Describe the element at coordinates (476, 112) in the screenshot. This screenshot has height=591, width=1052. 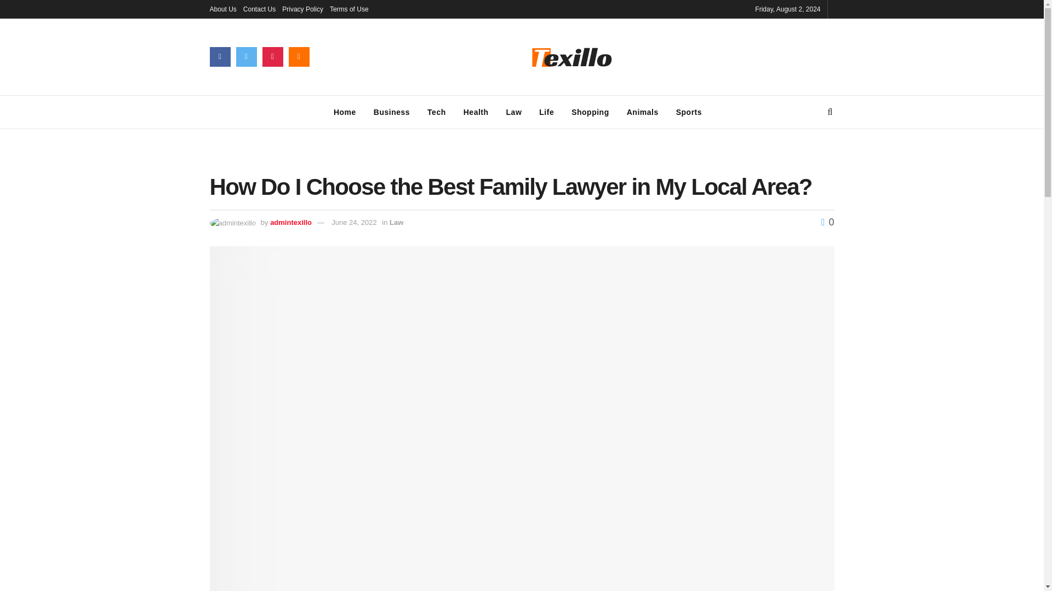
I see `Health` at that location.